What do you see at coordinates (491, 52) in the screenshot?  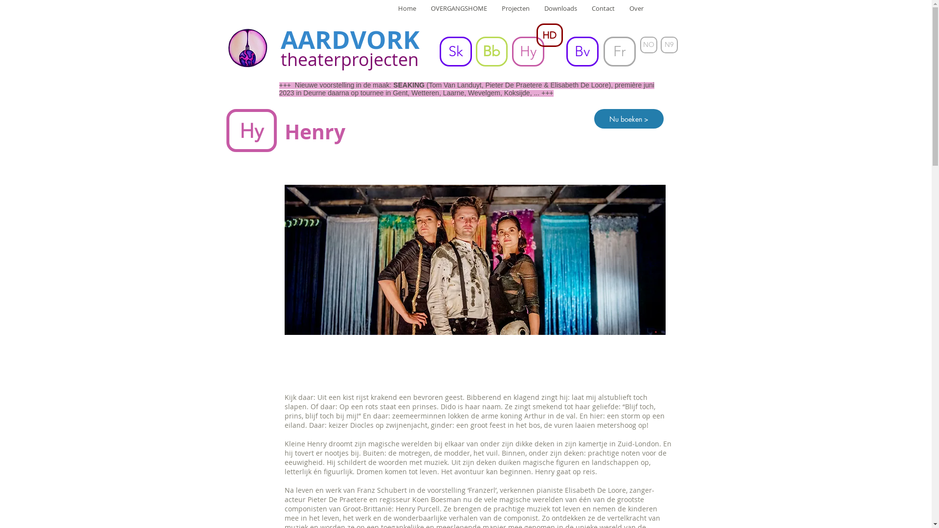 I see `Bb` at bounding box center [491, 52].